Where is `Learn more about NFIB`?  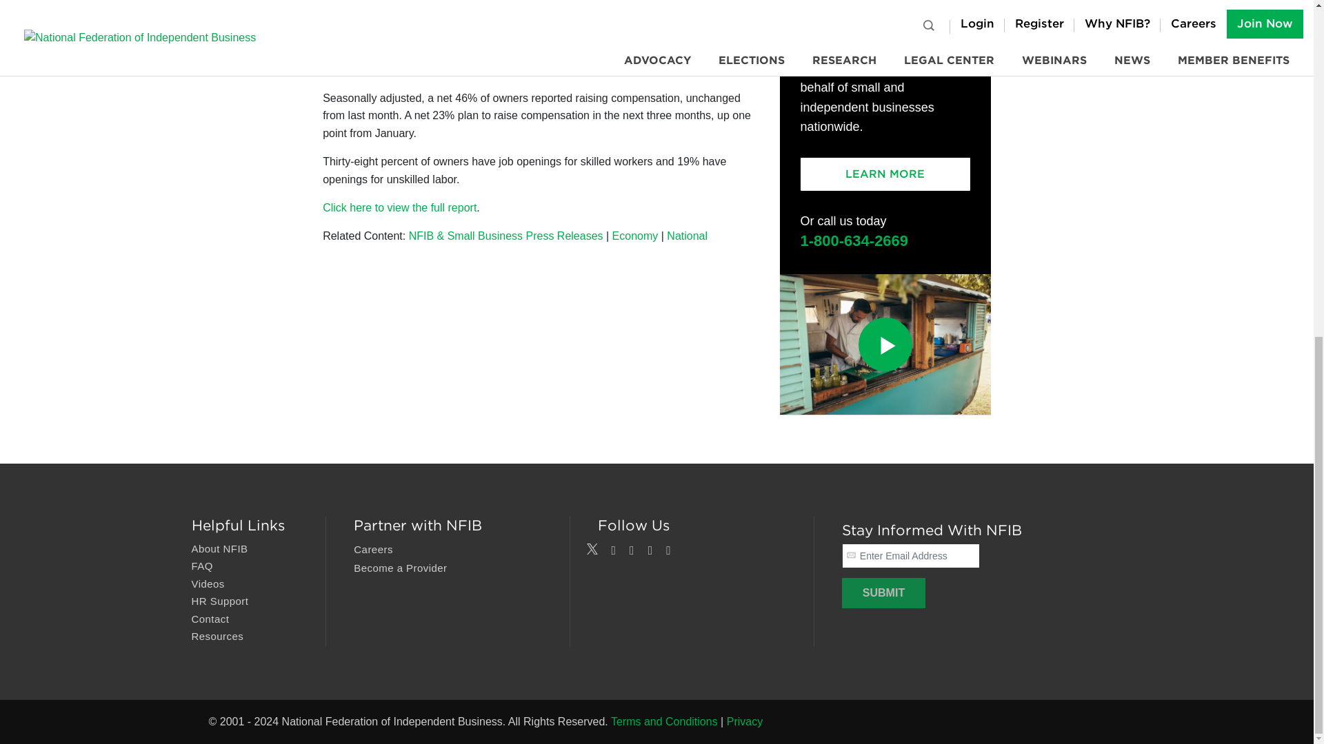 Learn more about NFIB is located at coordinates (220, 549).